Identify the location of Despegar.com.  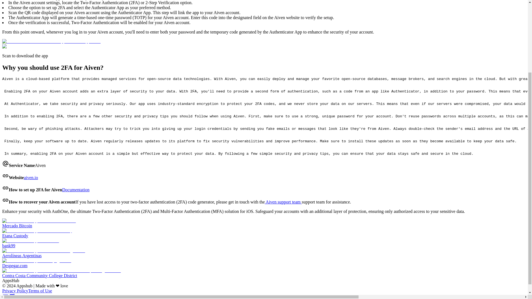
(264, 263).